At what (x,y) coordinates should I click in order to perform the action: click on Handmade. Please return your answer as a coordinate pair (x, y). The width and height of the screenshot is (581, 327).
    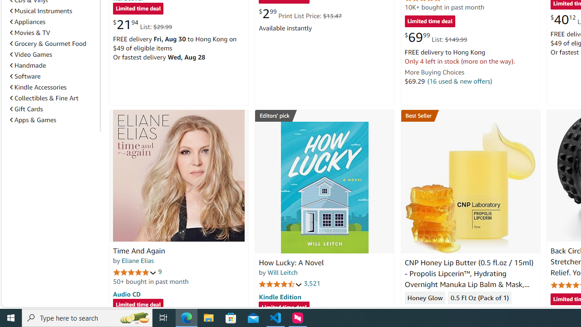
    Looking at the image, I should click on (53, 65).